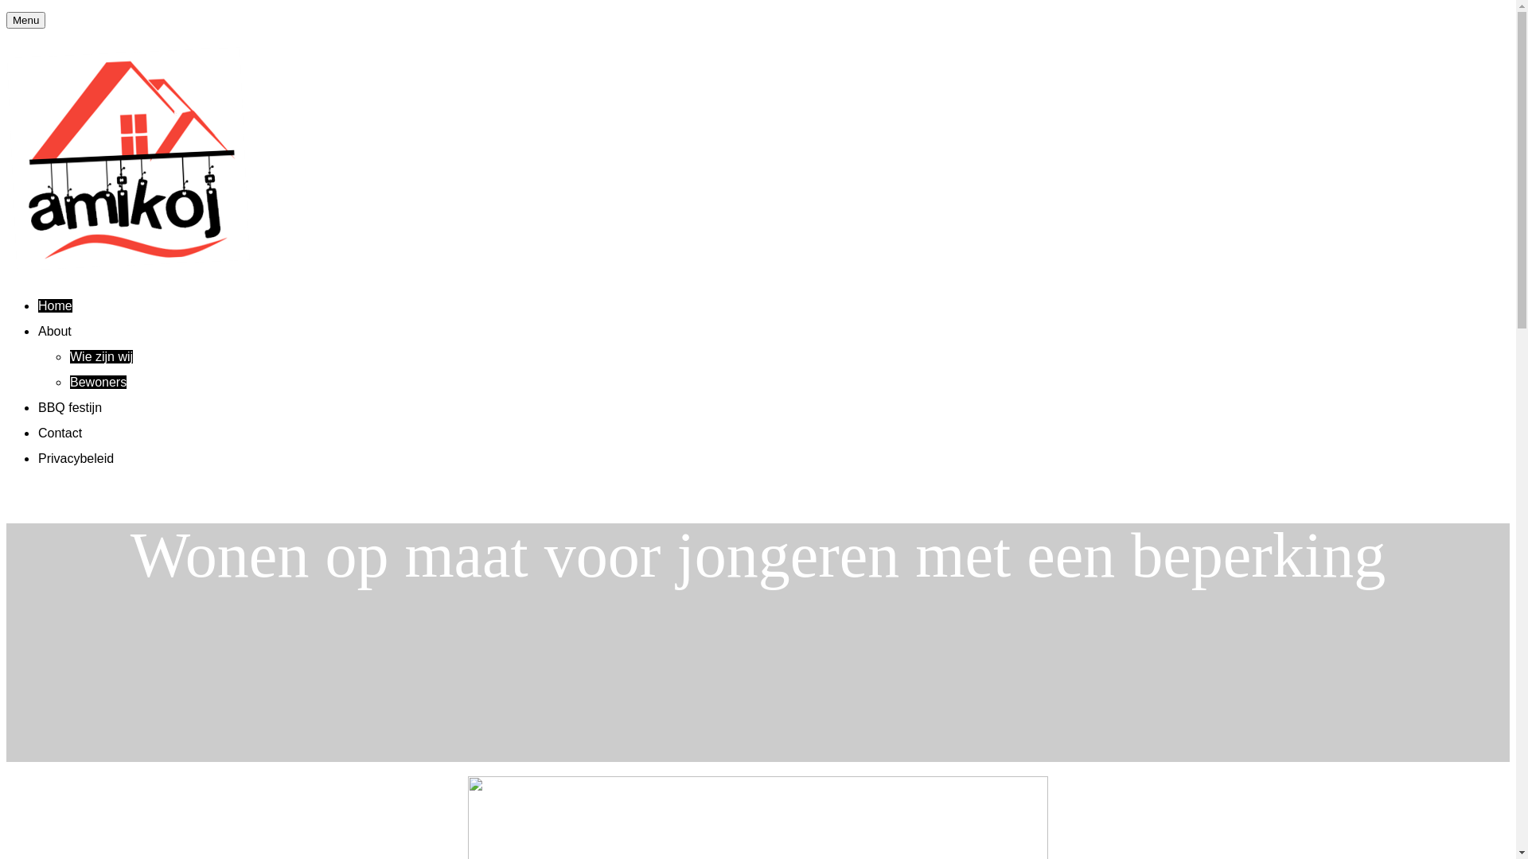 The height and width of the screenshot is (859, 1528). What do you see at coordinates (56, 305) in the screenshot?
I see `Home` at bounding box center [56, 305].